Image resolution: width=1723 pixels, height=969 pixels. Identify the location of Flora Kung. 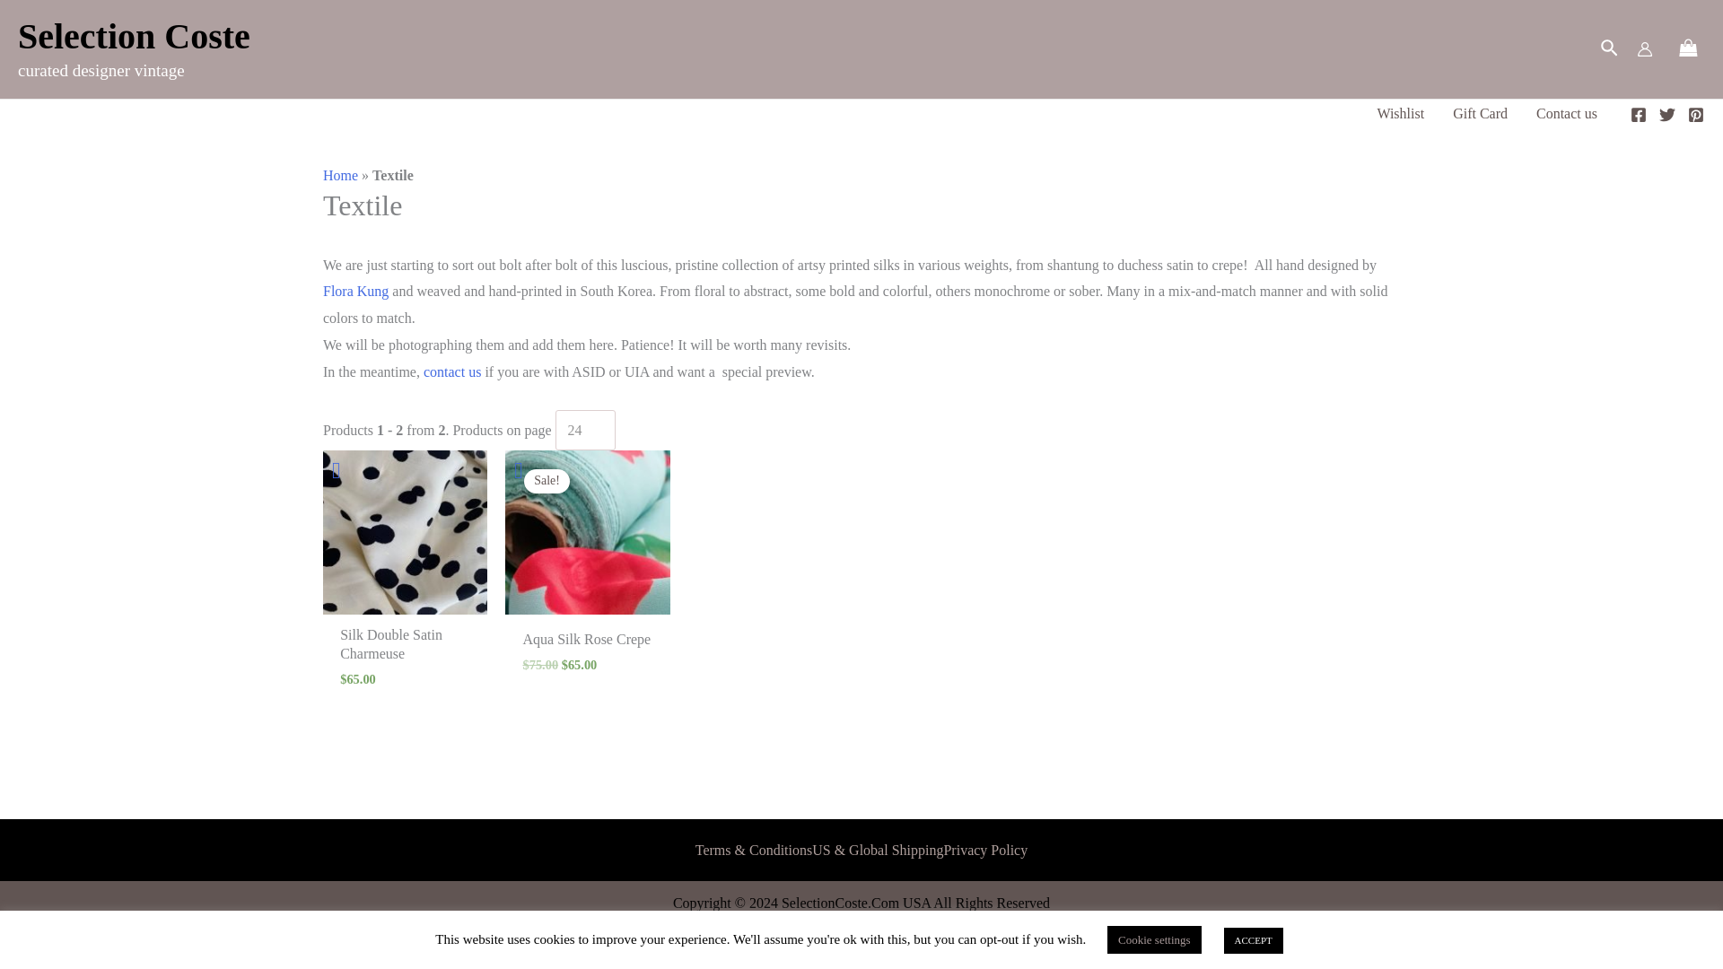
(355, 291).